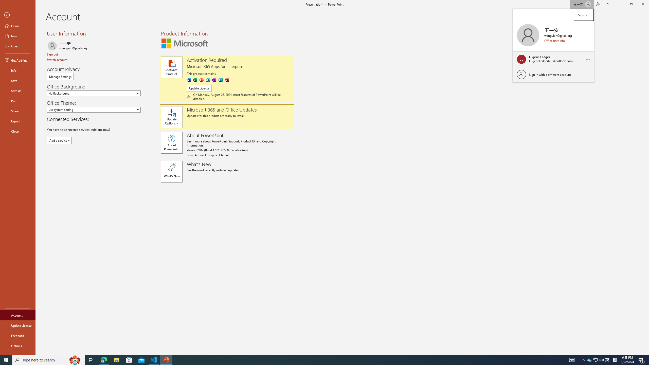  I want to click on Switch account, so click(57, 60).